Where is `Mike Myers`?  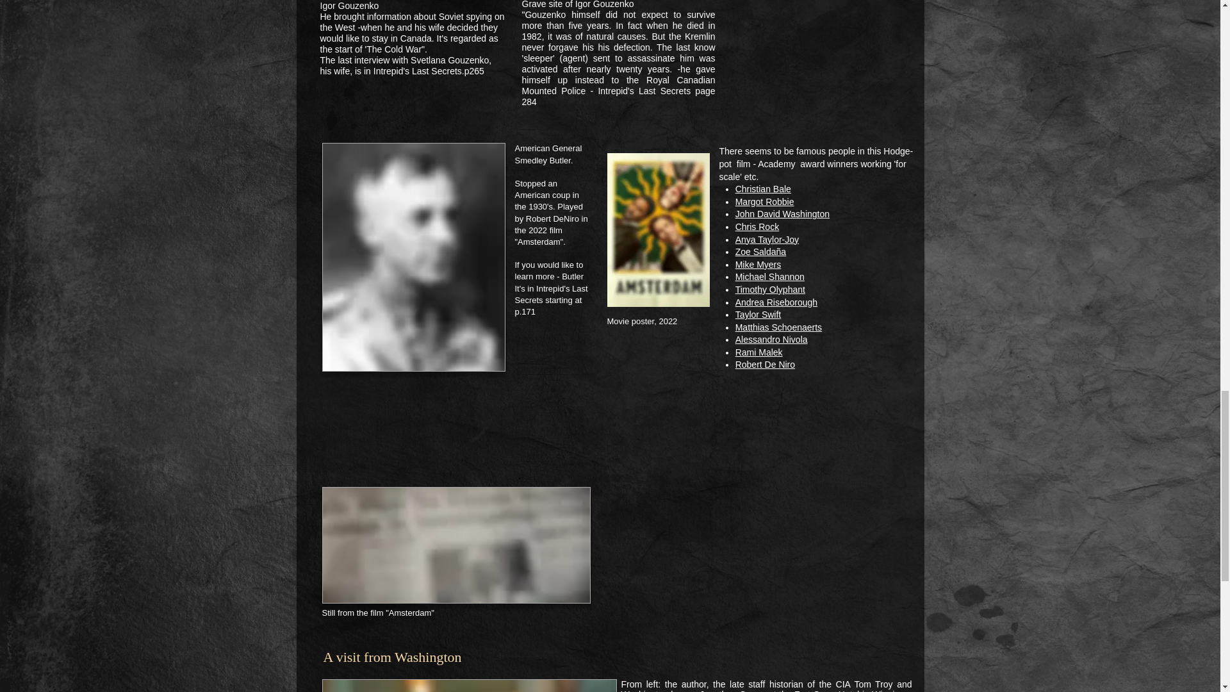
Mike Myers is located at coordinates (758, 265).